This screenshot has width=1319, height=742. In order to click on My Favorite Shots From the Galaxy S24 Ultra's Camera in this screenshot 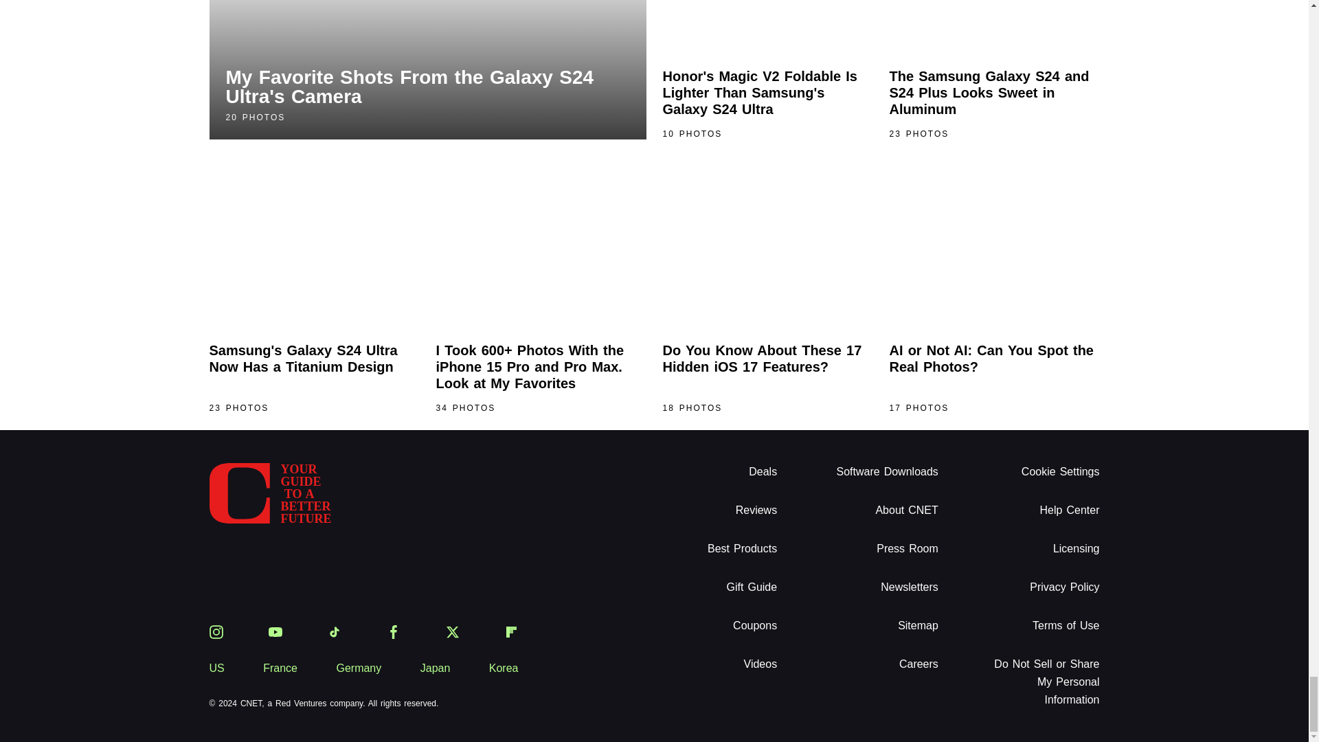, I will do `click(427, 70)`.